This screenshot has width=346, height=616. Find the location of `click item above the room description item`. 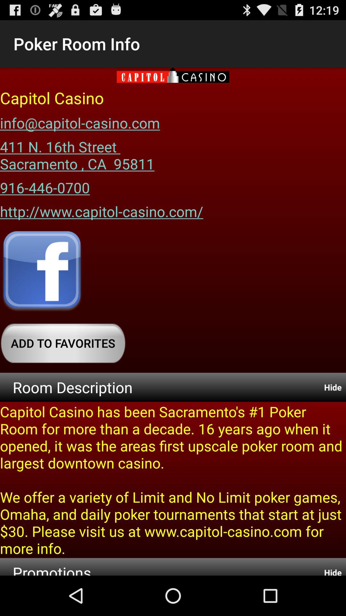

click item above the room description item is located at coordinates (63, 343).